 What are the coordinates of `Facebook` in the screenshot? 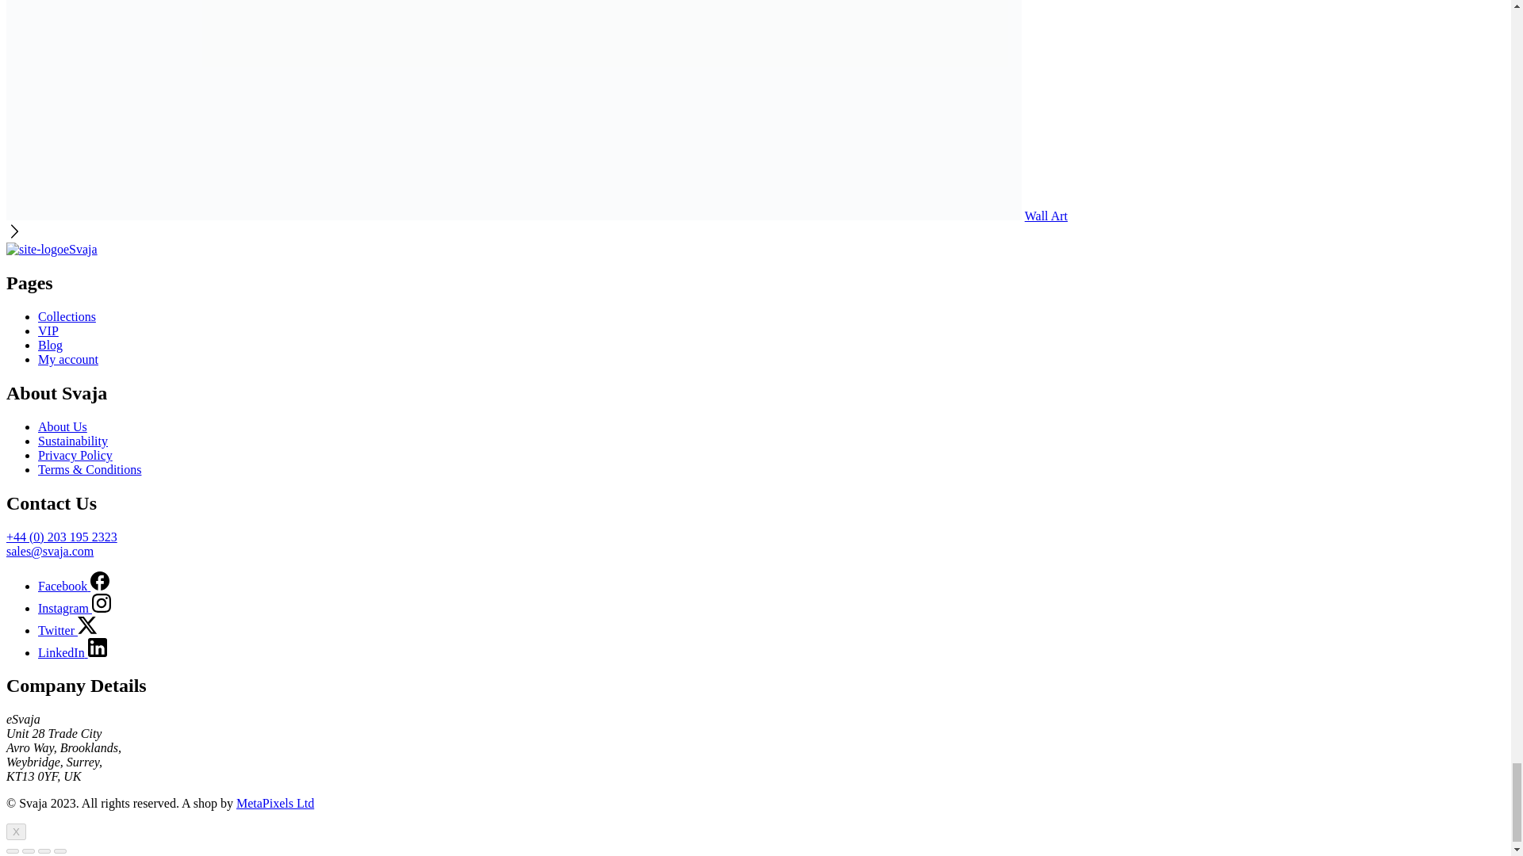 It's located at (100, 581).